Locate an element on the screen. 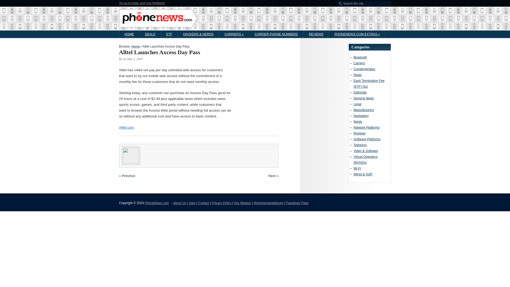 This screenshot has width=510, height=287. PhoneNews.com is located at coordinates (157, 203).